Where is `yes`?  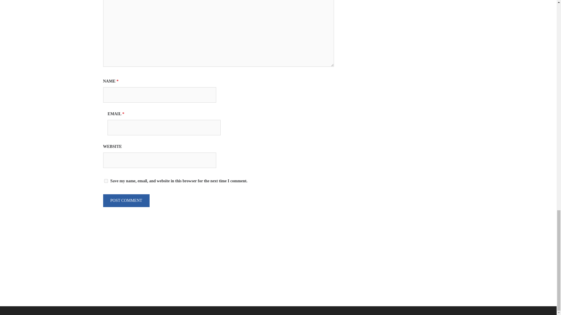
yes is located at coordinates (106, 181).